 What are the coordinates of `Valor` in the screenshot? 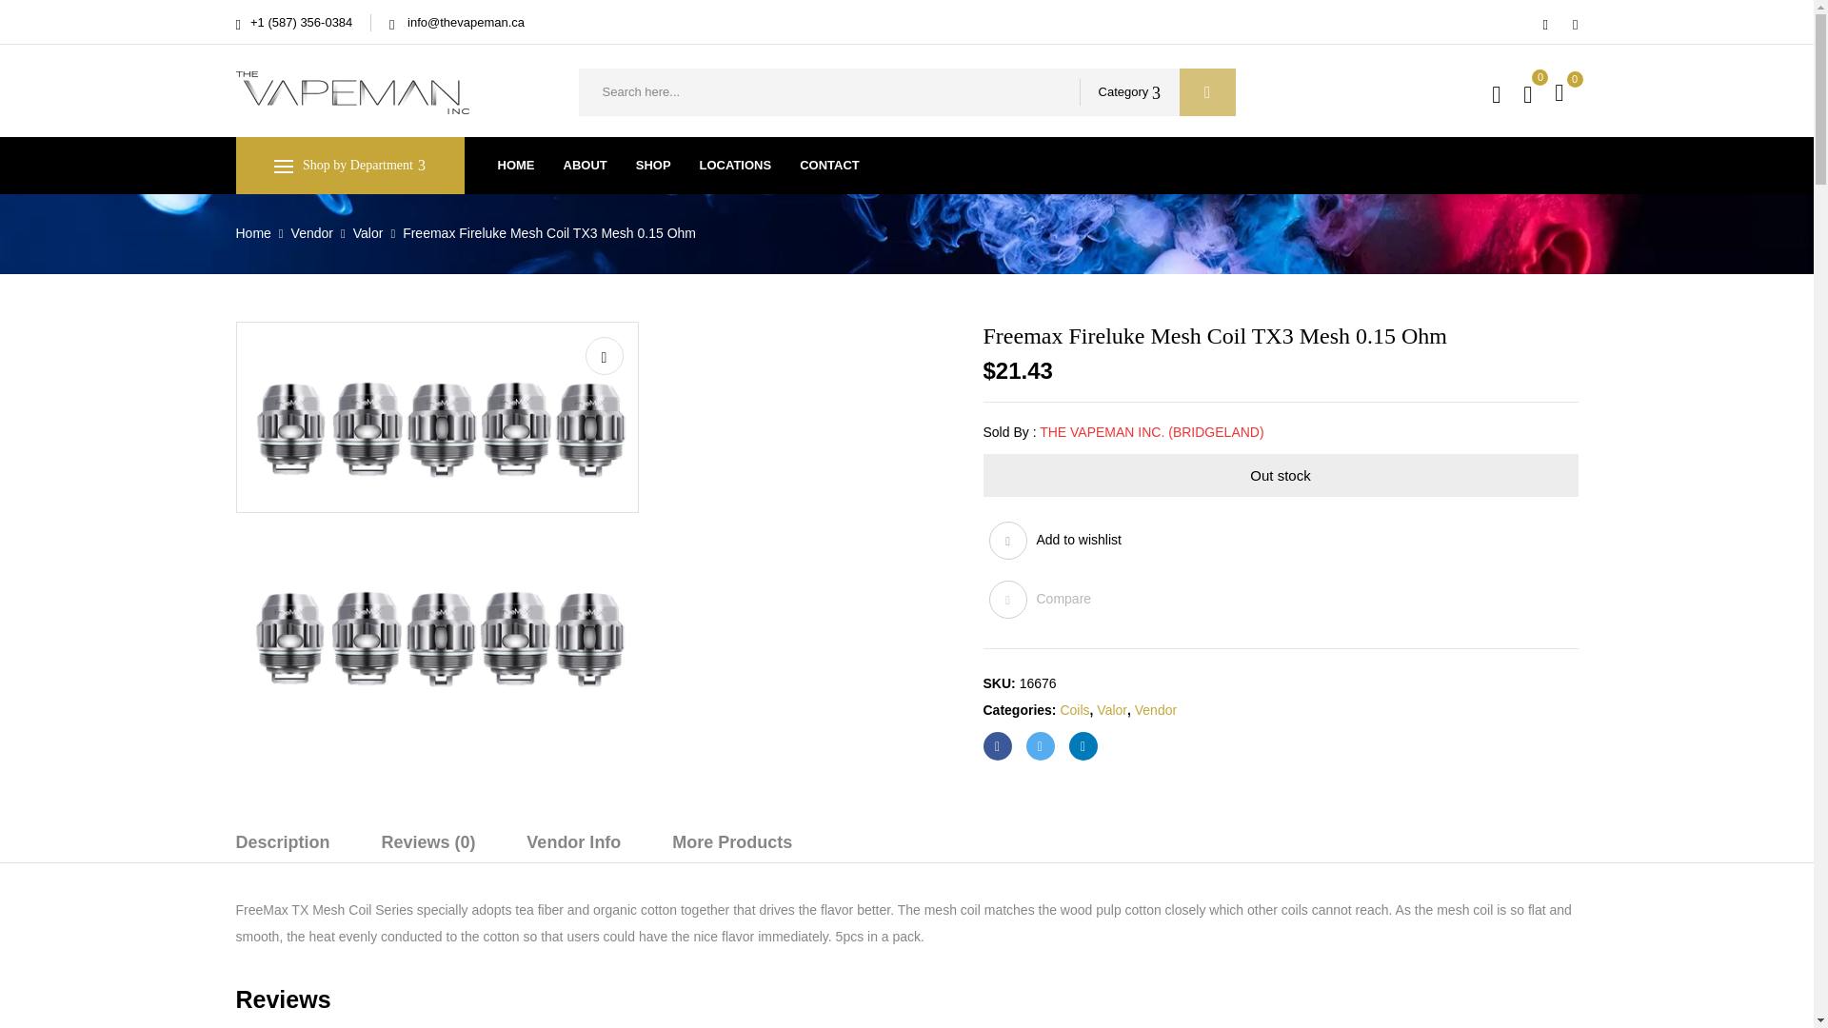 It's located at (368, 232).